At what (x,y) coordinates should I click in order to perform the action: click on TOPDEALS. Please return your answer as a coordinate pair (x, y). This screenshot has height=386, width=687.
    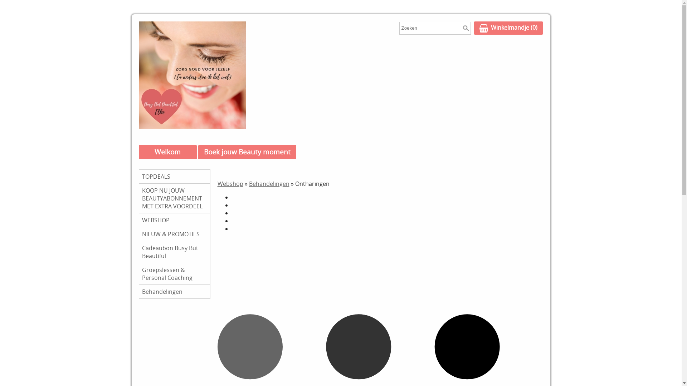
    Looking at the image, I should click on (174, 177).